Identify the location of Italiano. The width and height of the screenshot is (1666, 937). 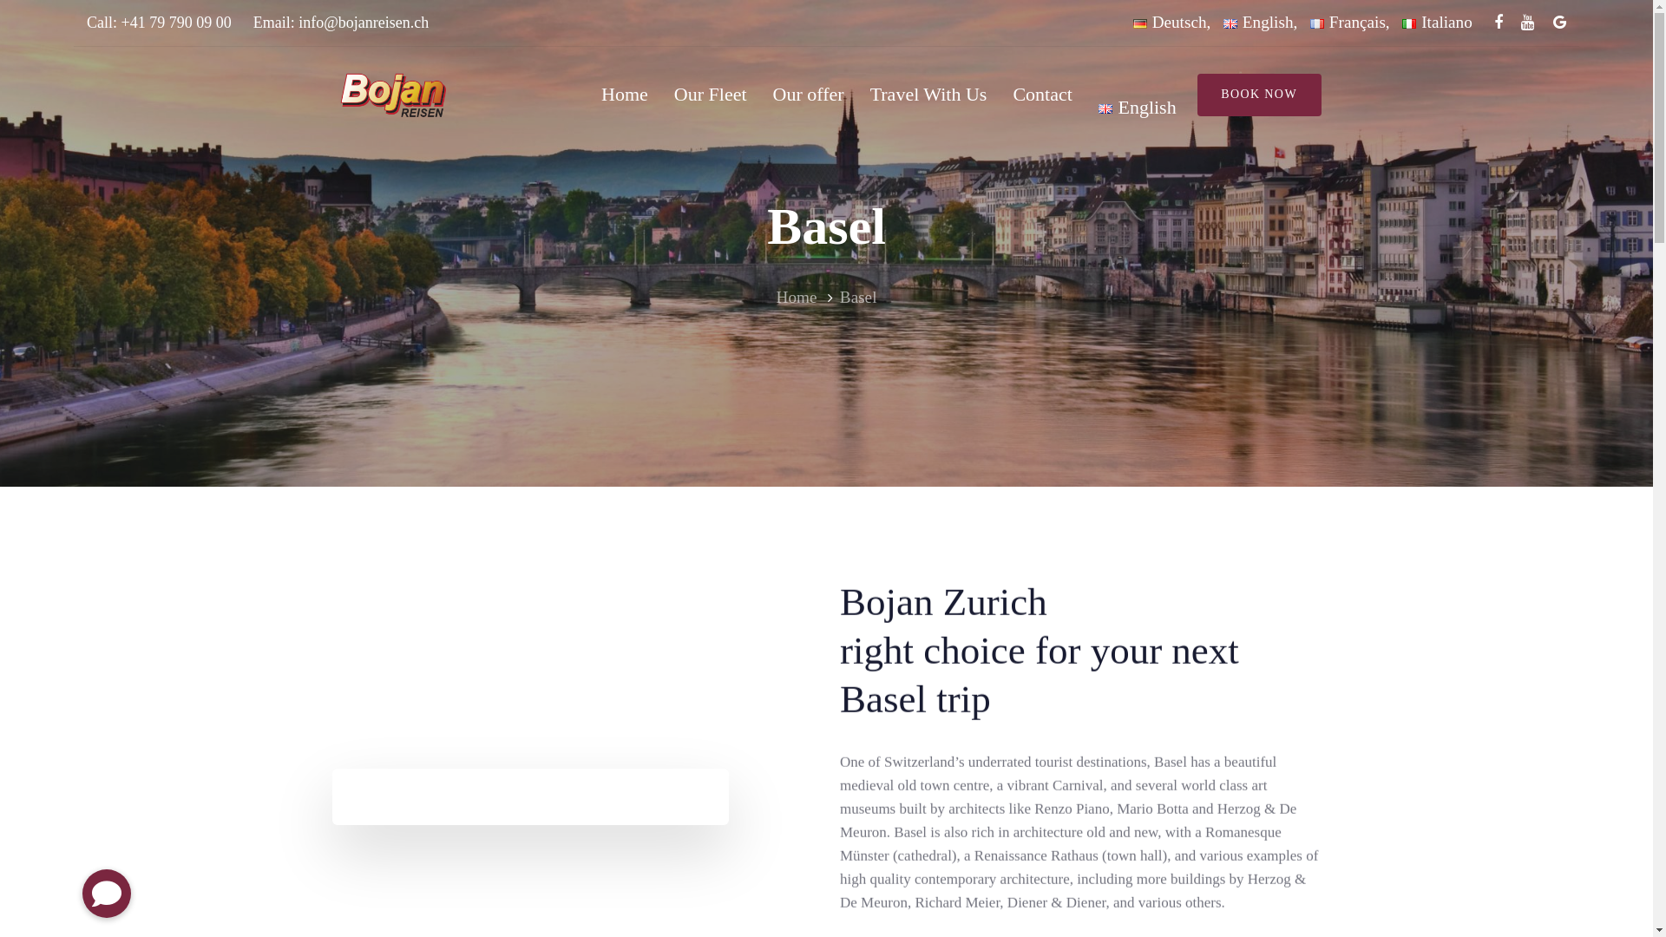
(1437, 23).